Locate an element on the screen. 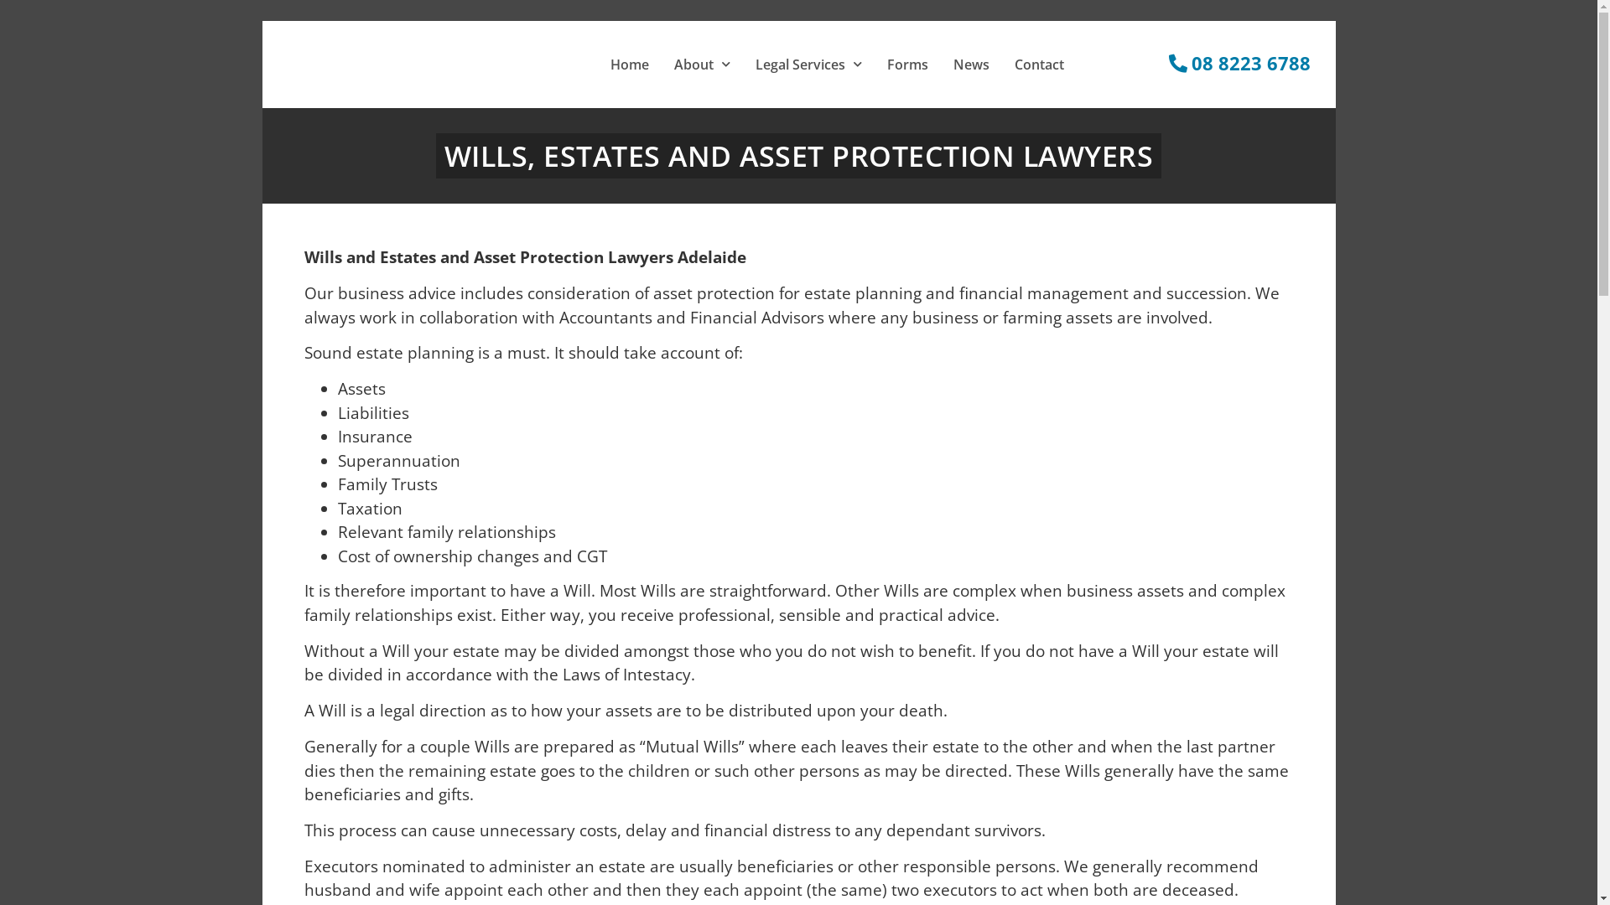 Image resolution: width=1610 pixels, height=905 pixels. Contact is located at coordinates (1040, 65).